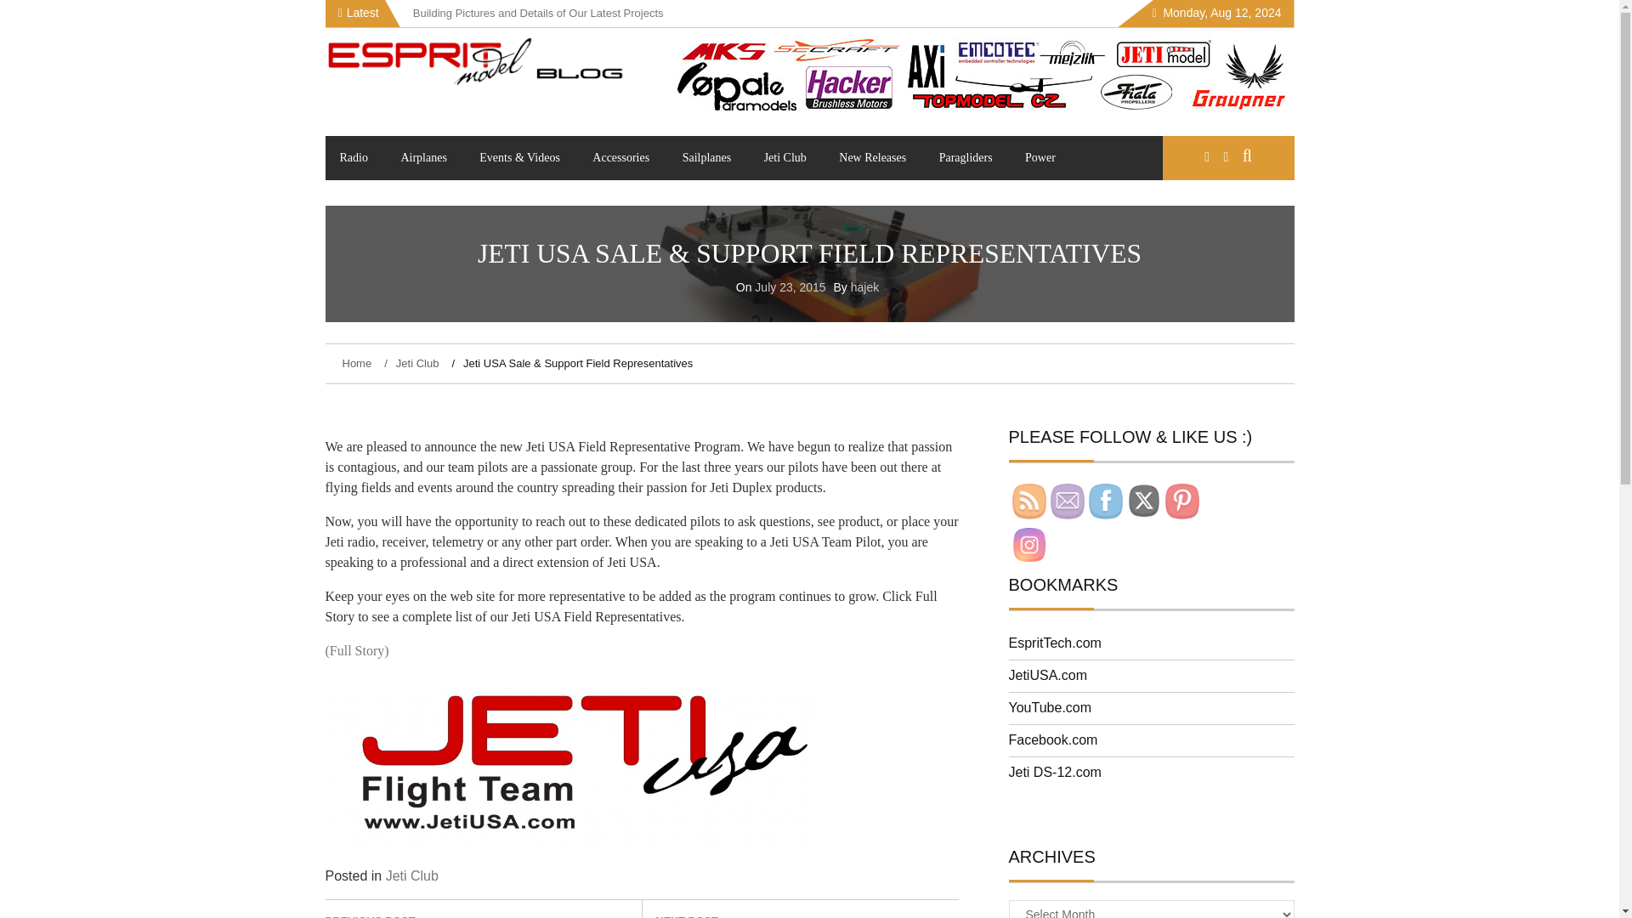 The width and height of the screenshot is (1632, 918). What do you see at coordinates (790, 287) in the screenshot?
I see `July 23, 2015` at bounding box center [790, 287].